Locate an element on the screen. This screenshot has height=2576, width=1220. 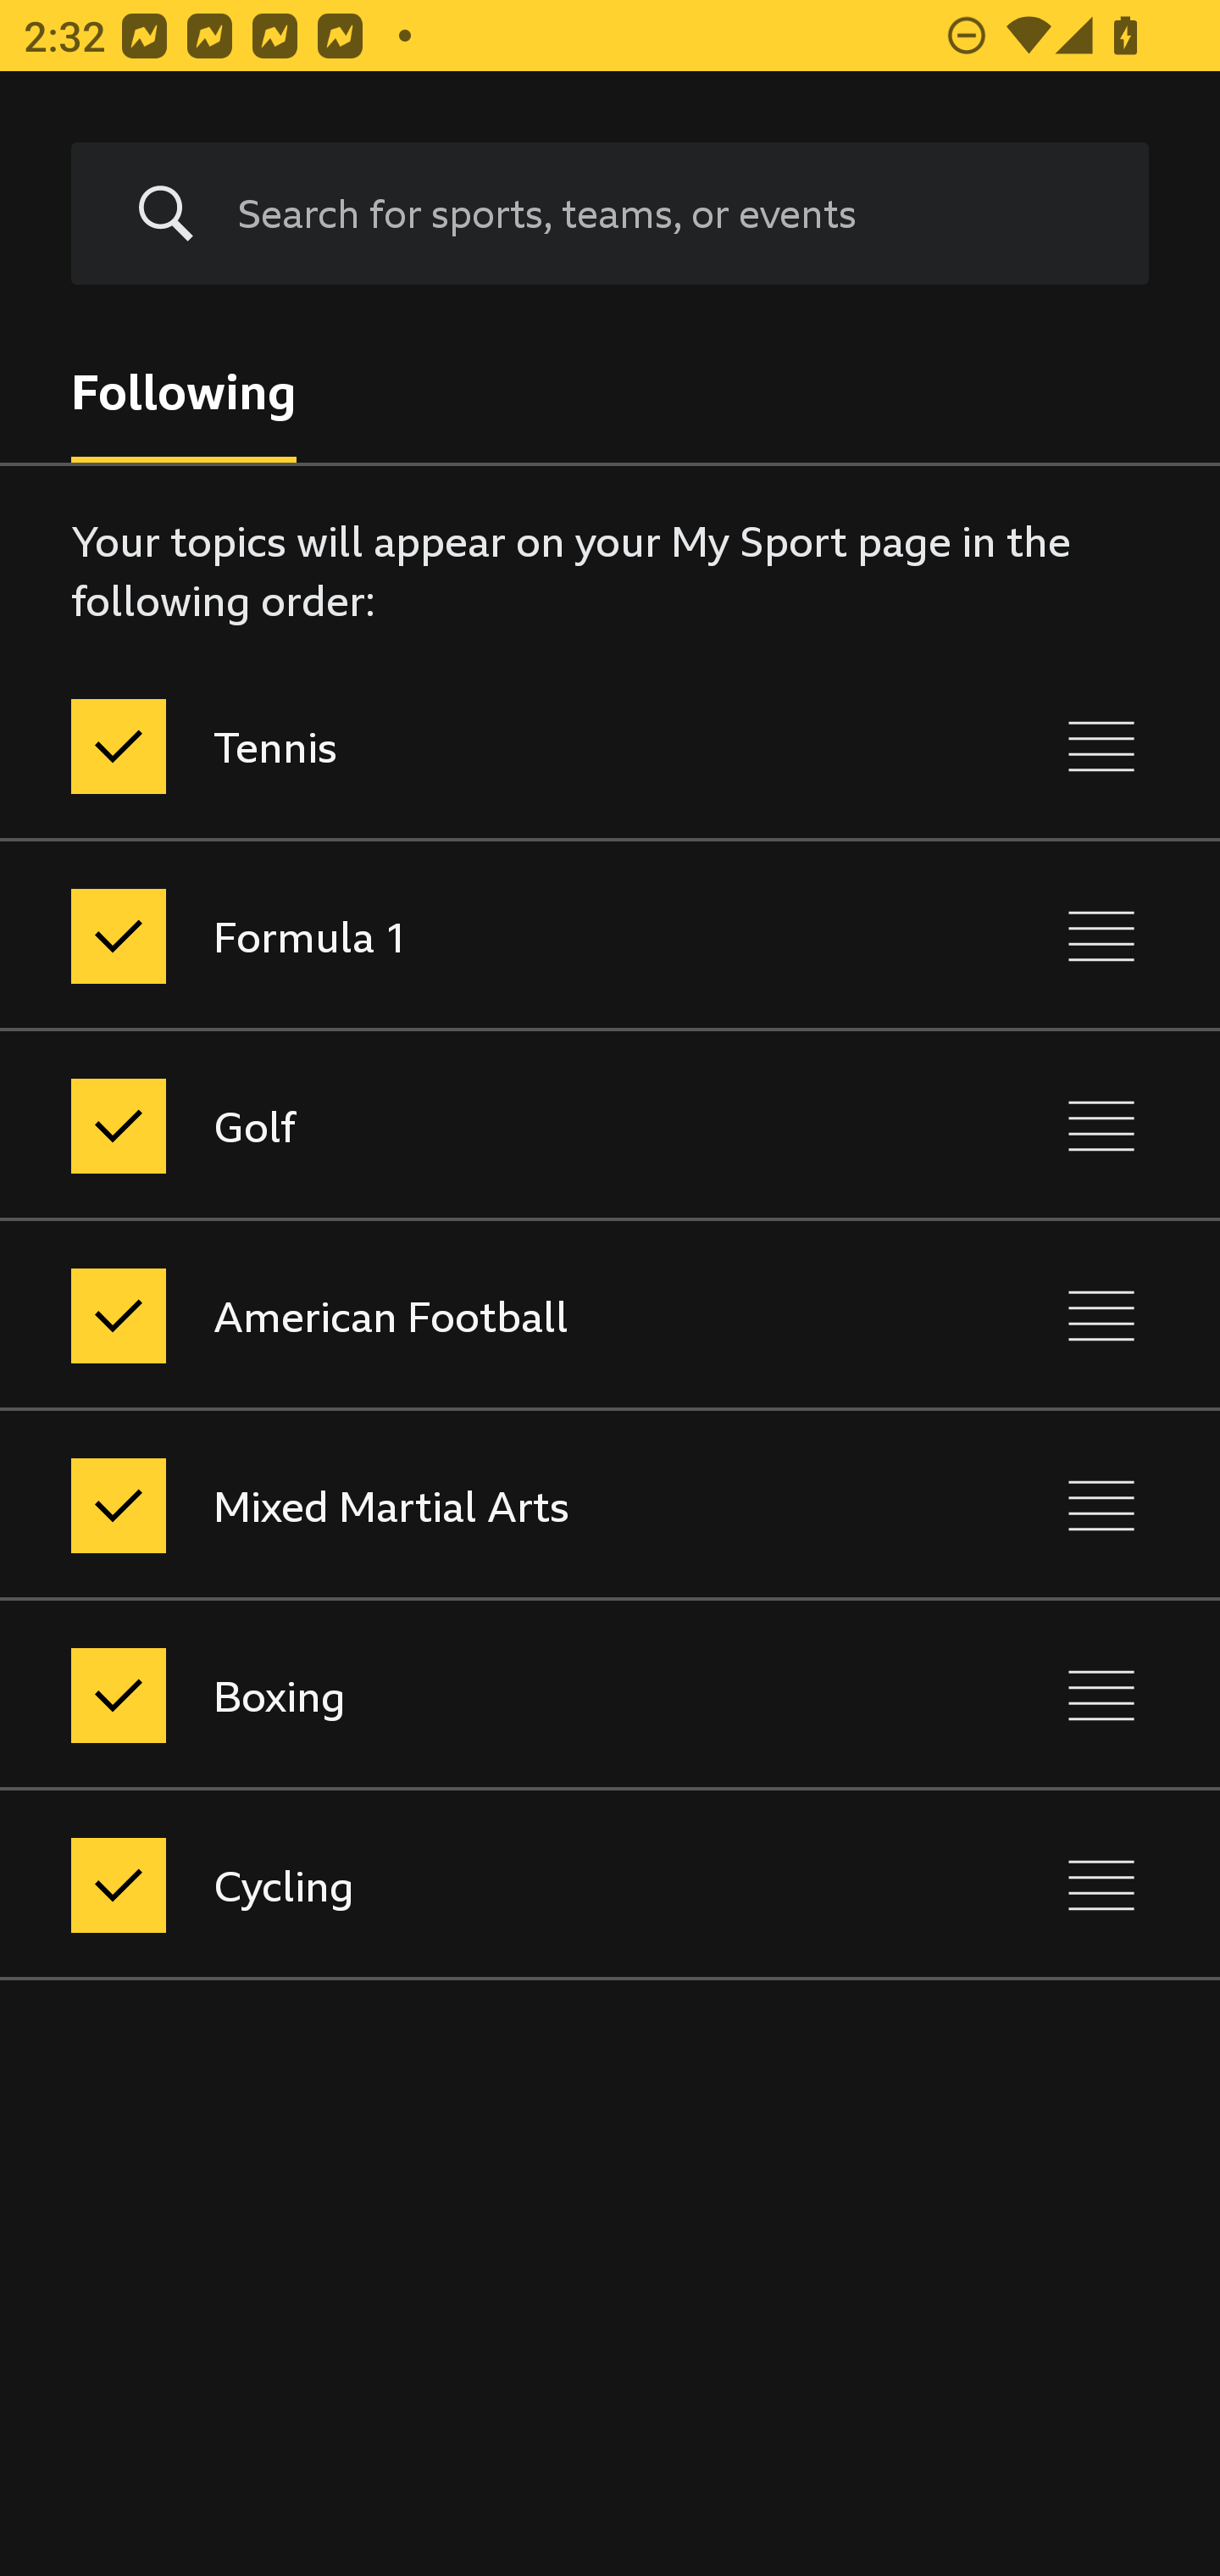
Search for sports, teams, or events is located at coordinates (610, 214).